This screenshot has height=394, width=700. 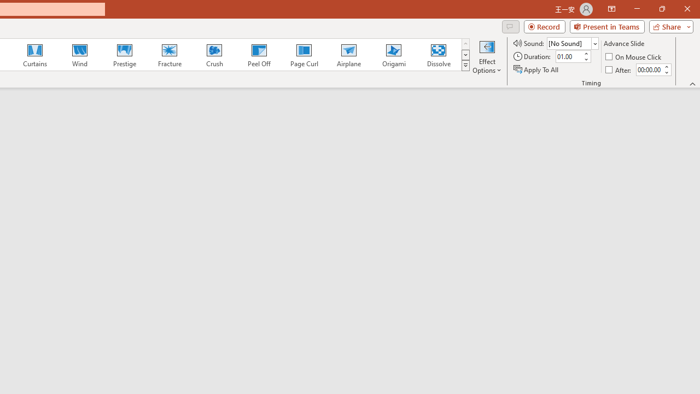 What do you see at coordinates (169, 55) in the screenshot?
I see `Fracture` at bounding box center [169, 55].